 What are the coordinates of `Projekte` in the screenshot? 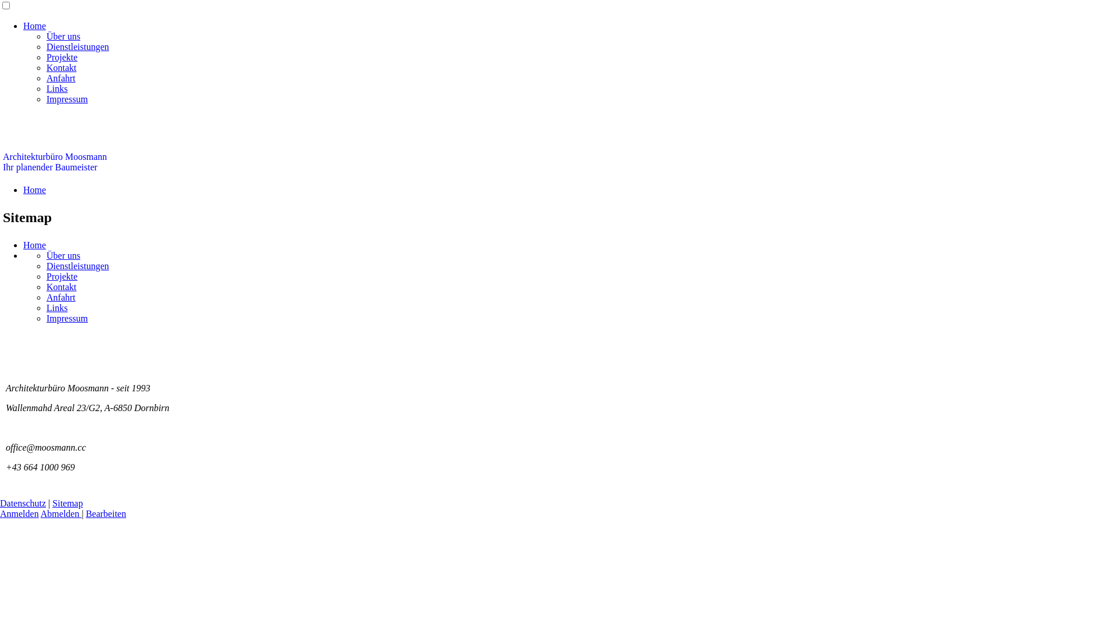 It's located at (62, 277).